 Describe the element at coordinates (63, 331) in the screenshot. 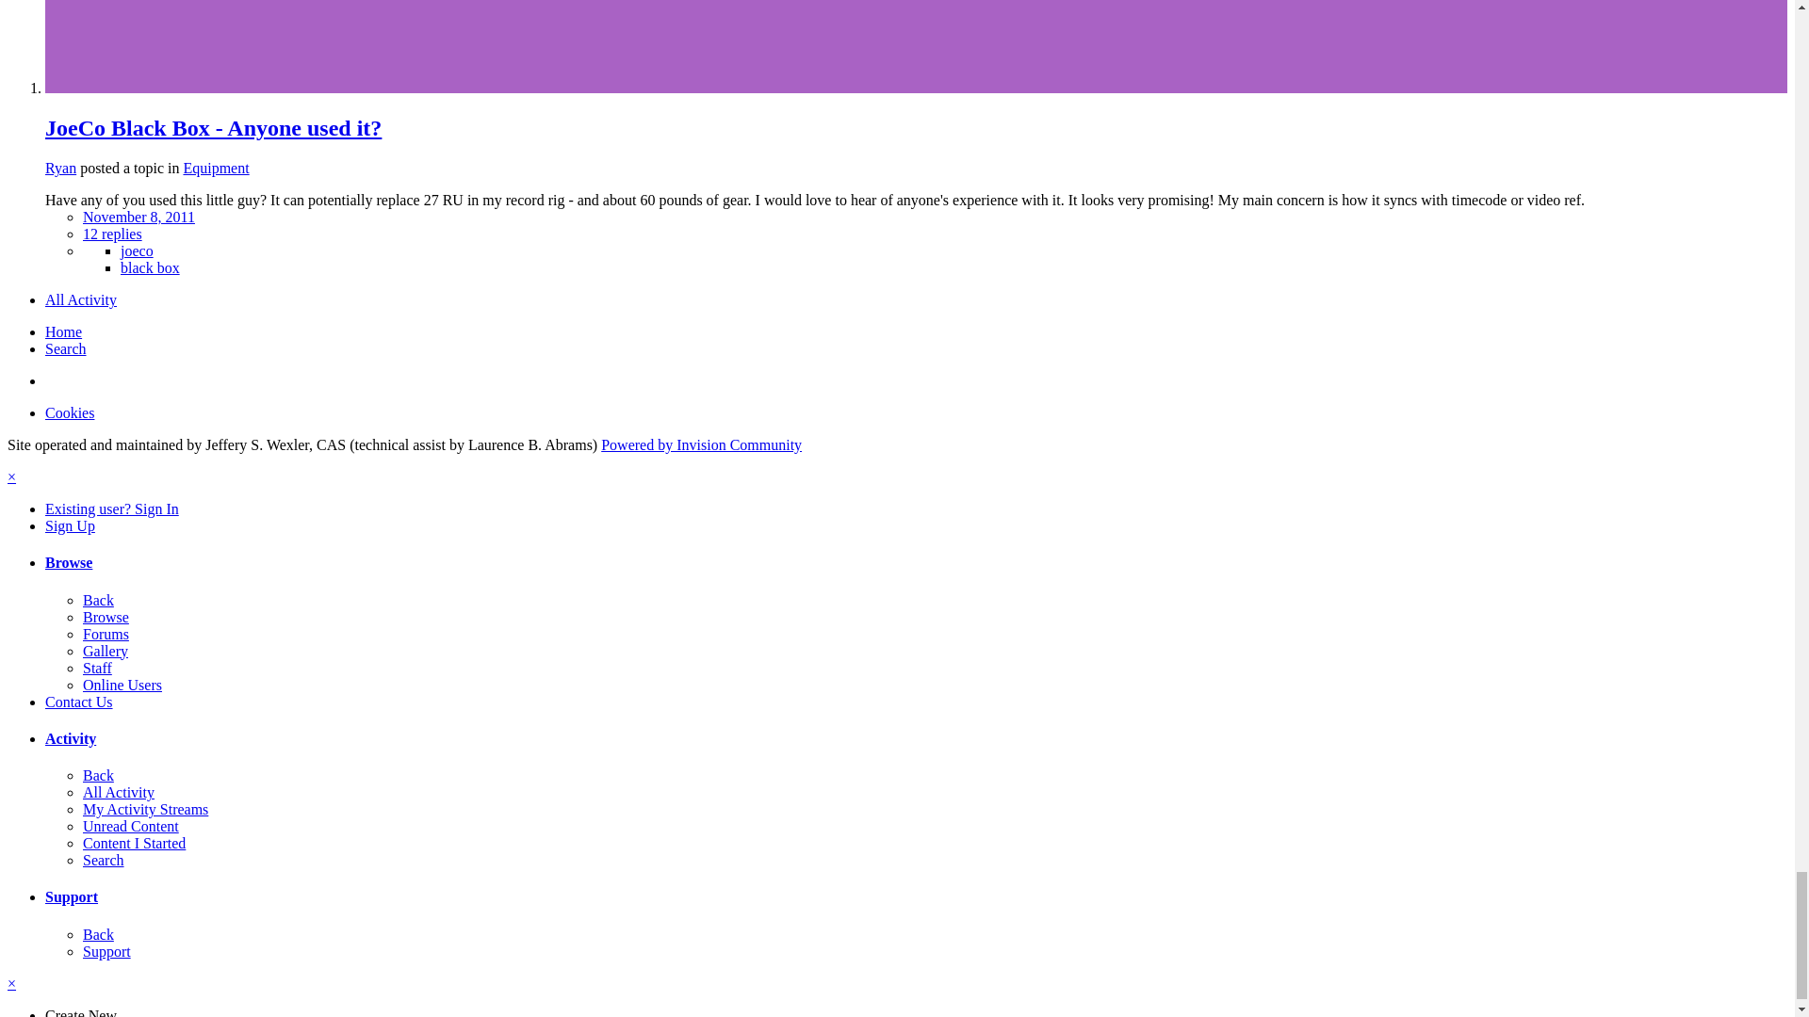

I see `Home` at that location.